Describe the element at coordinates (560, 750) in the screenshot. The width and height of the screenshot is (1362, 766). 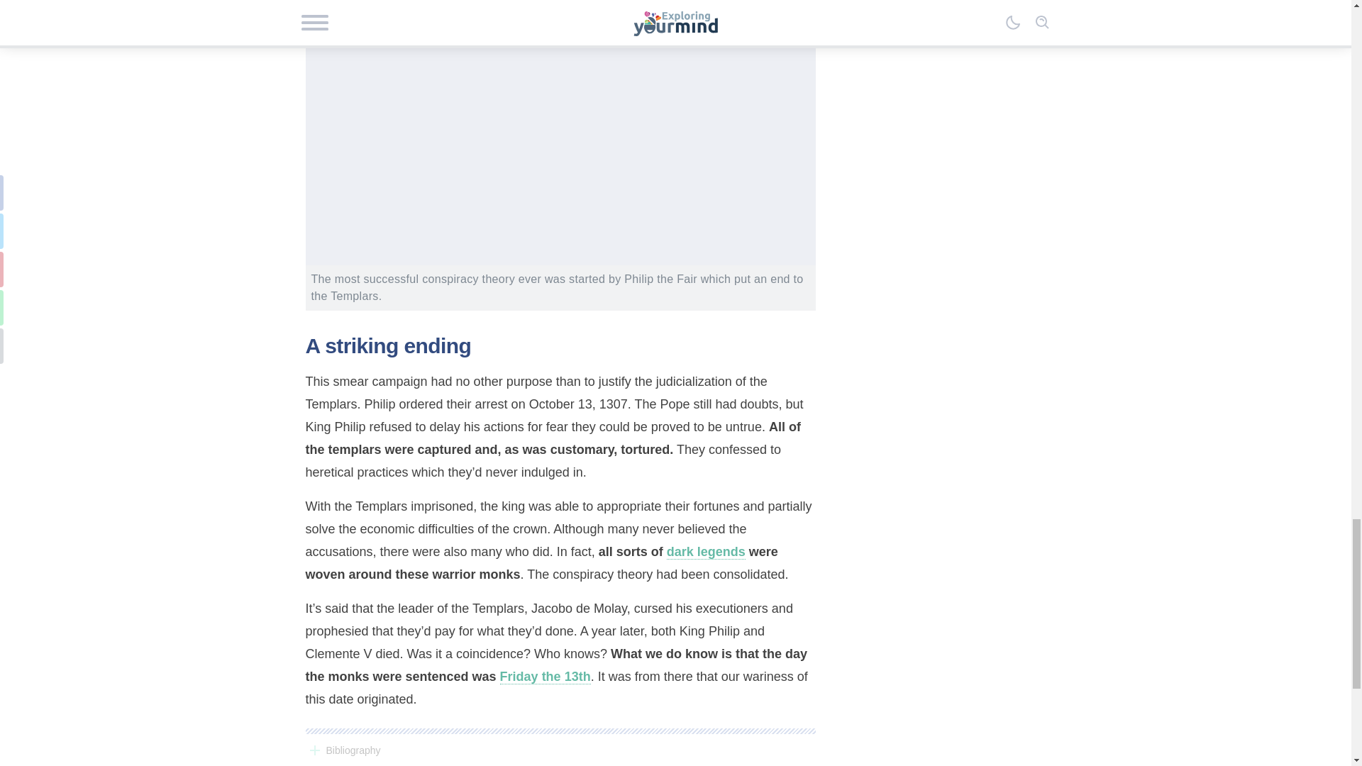
I see `Bibliography` at that location.